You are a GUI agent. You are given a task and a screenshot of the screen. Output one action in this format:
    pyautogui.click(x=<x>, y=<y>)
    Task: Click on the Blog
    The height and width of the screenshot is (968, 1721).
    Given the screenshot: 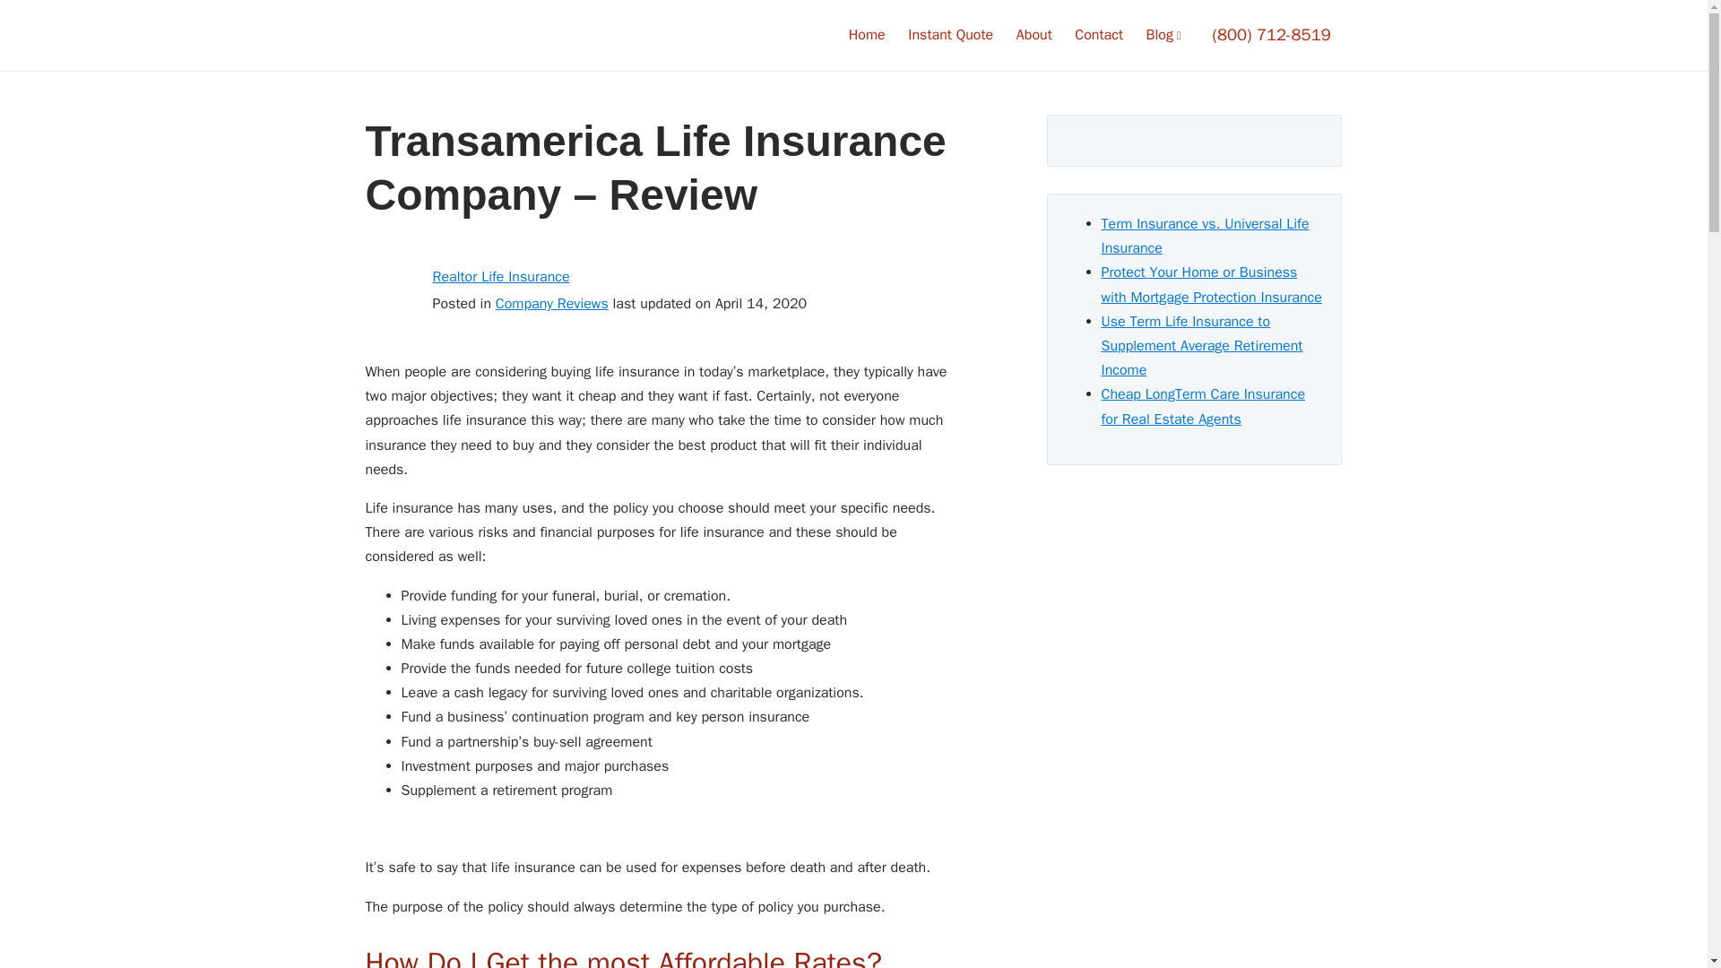 What is the action you would take?
    pyautogui.click(x=1167, y=35)
    